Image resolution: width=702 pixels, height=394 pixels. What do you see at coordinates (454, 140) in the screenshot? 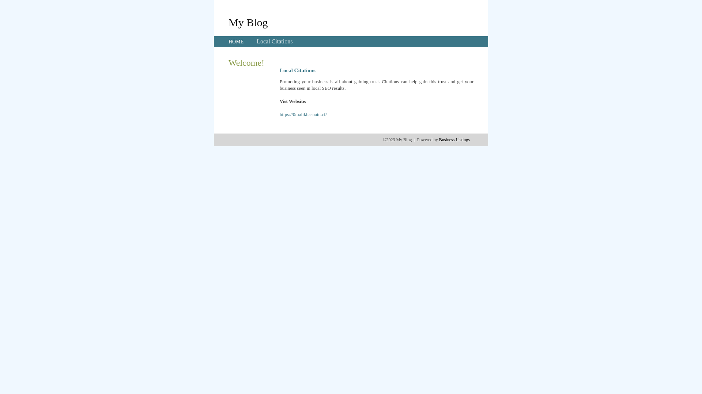
I see `Business Listings` at bounding box center [454, 140].